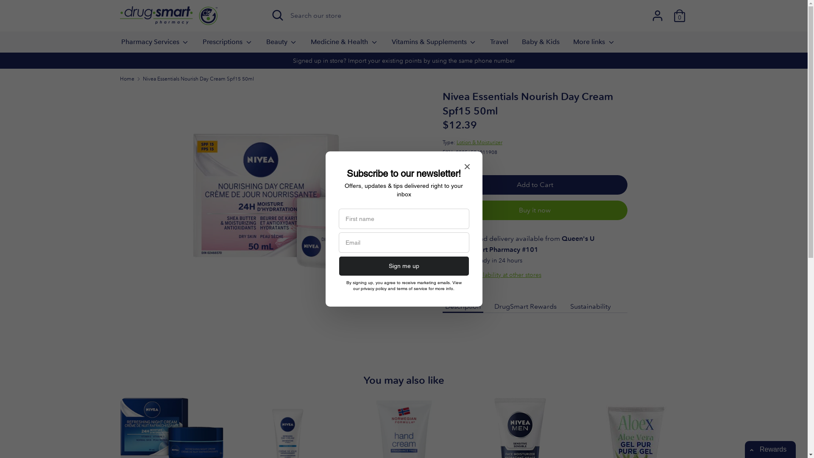  I want to click on Baby & Kids, so click(541, 45).